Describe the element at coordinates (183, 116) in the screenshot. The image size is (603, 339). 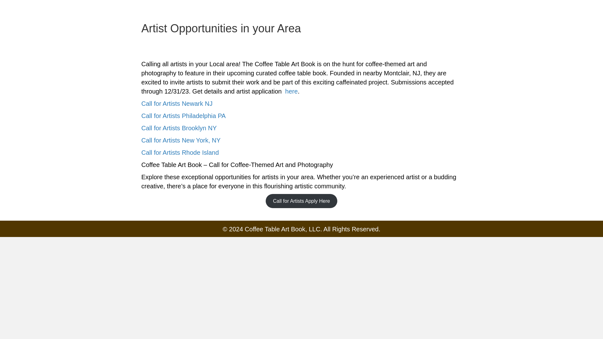
I see `Call for Artists Philadelphia PA` at that location.